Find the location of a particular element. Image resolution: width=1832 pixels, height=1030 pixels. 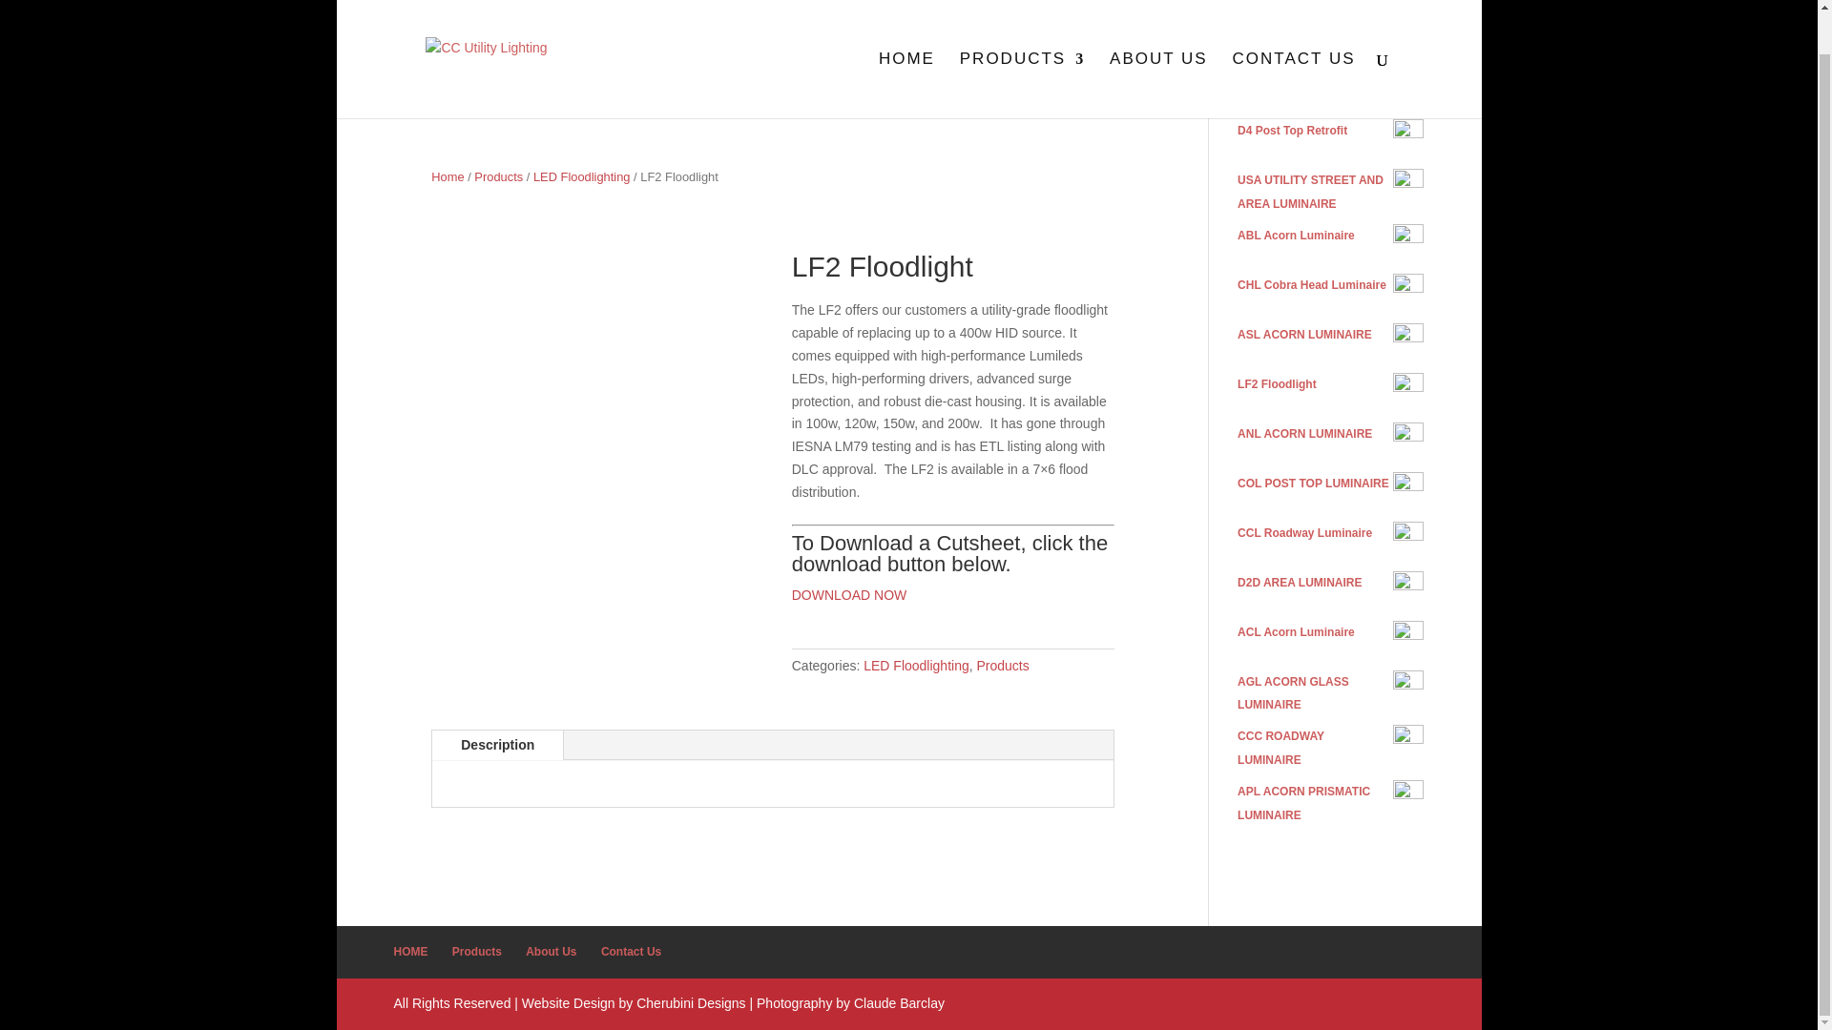

PRODUCTS is located at coordinates (1022, 42).